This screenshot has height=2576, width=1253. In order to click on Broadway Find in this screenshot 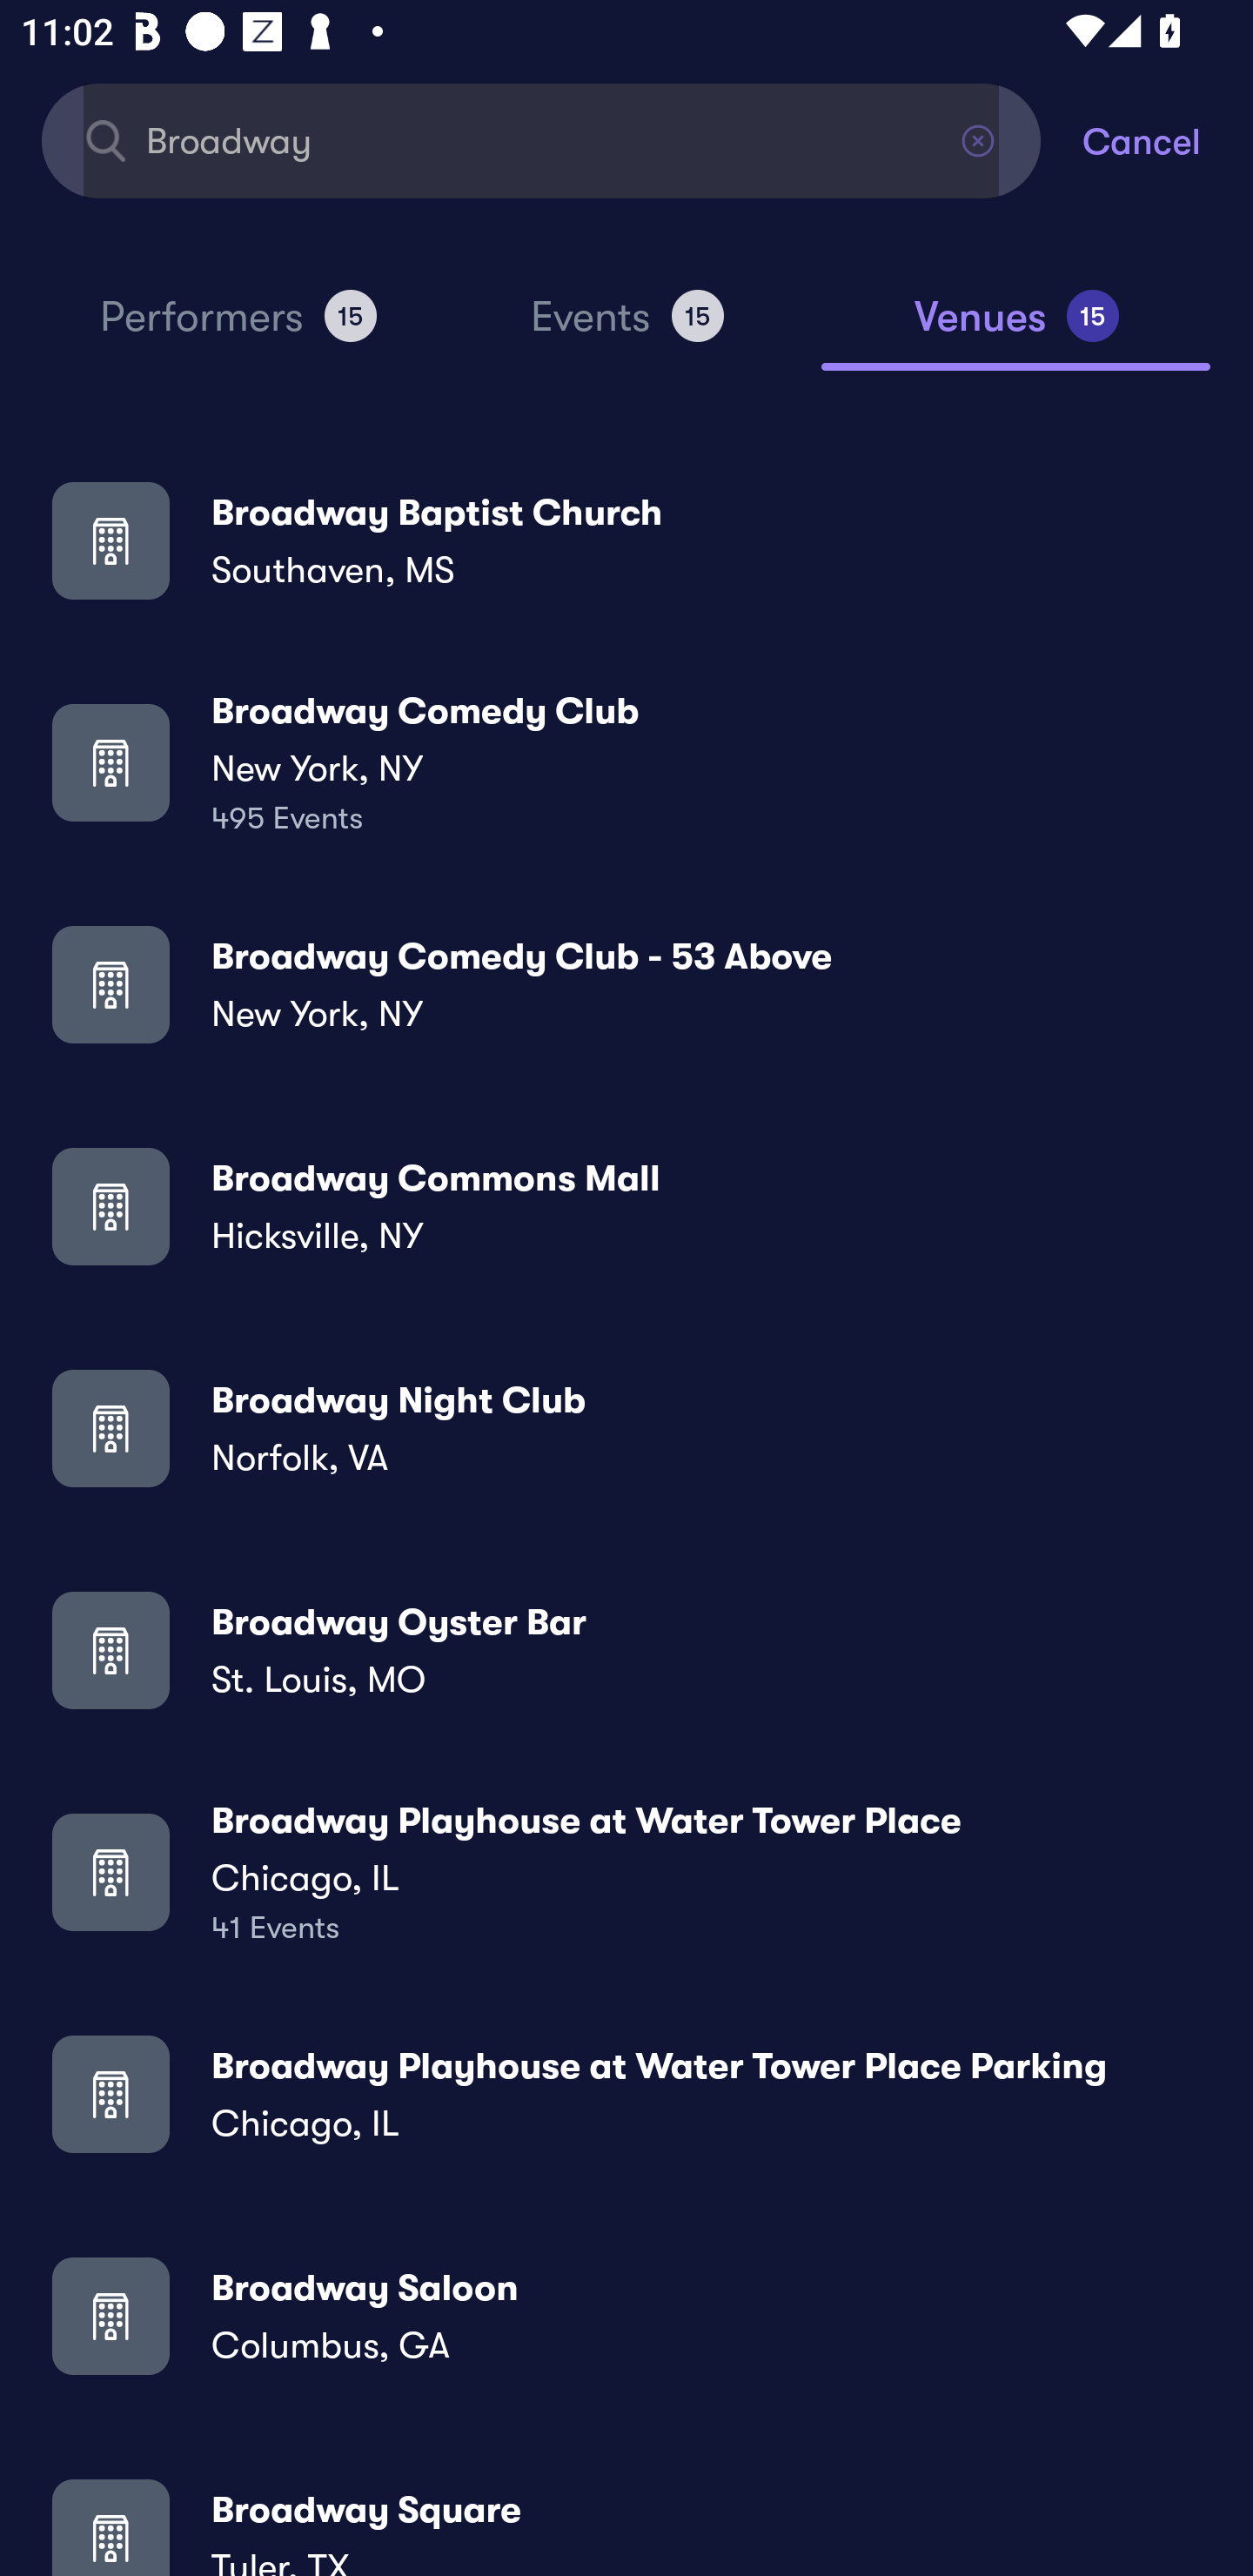, I will do `click(541, 139)`.